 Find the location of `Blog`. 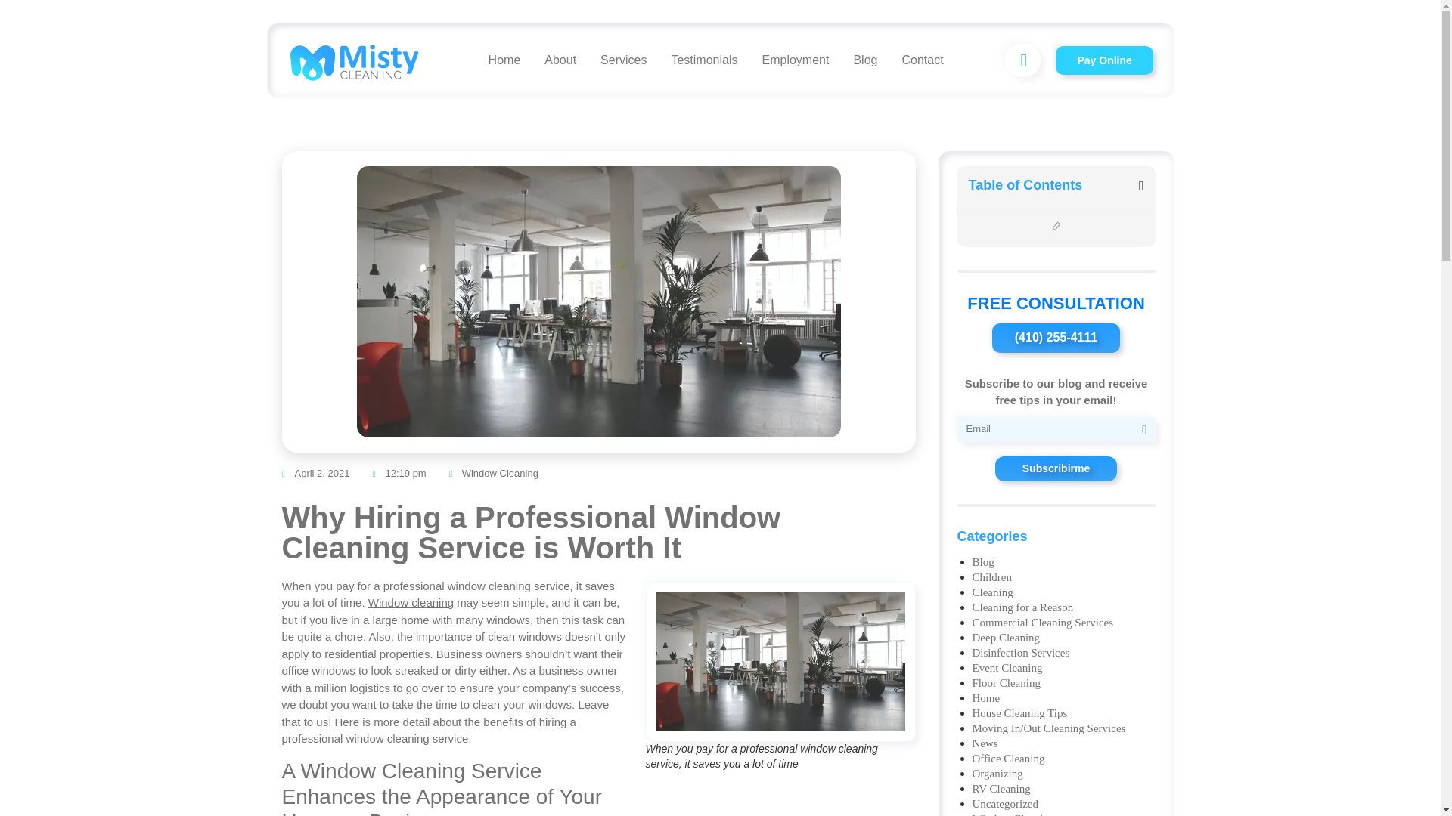

Blog is located at coordinates (864, 60).